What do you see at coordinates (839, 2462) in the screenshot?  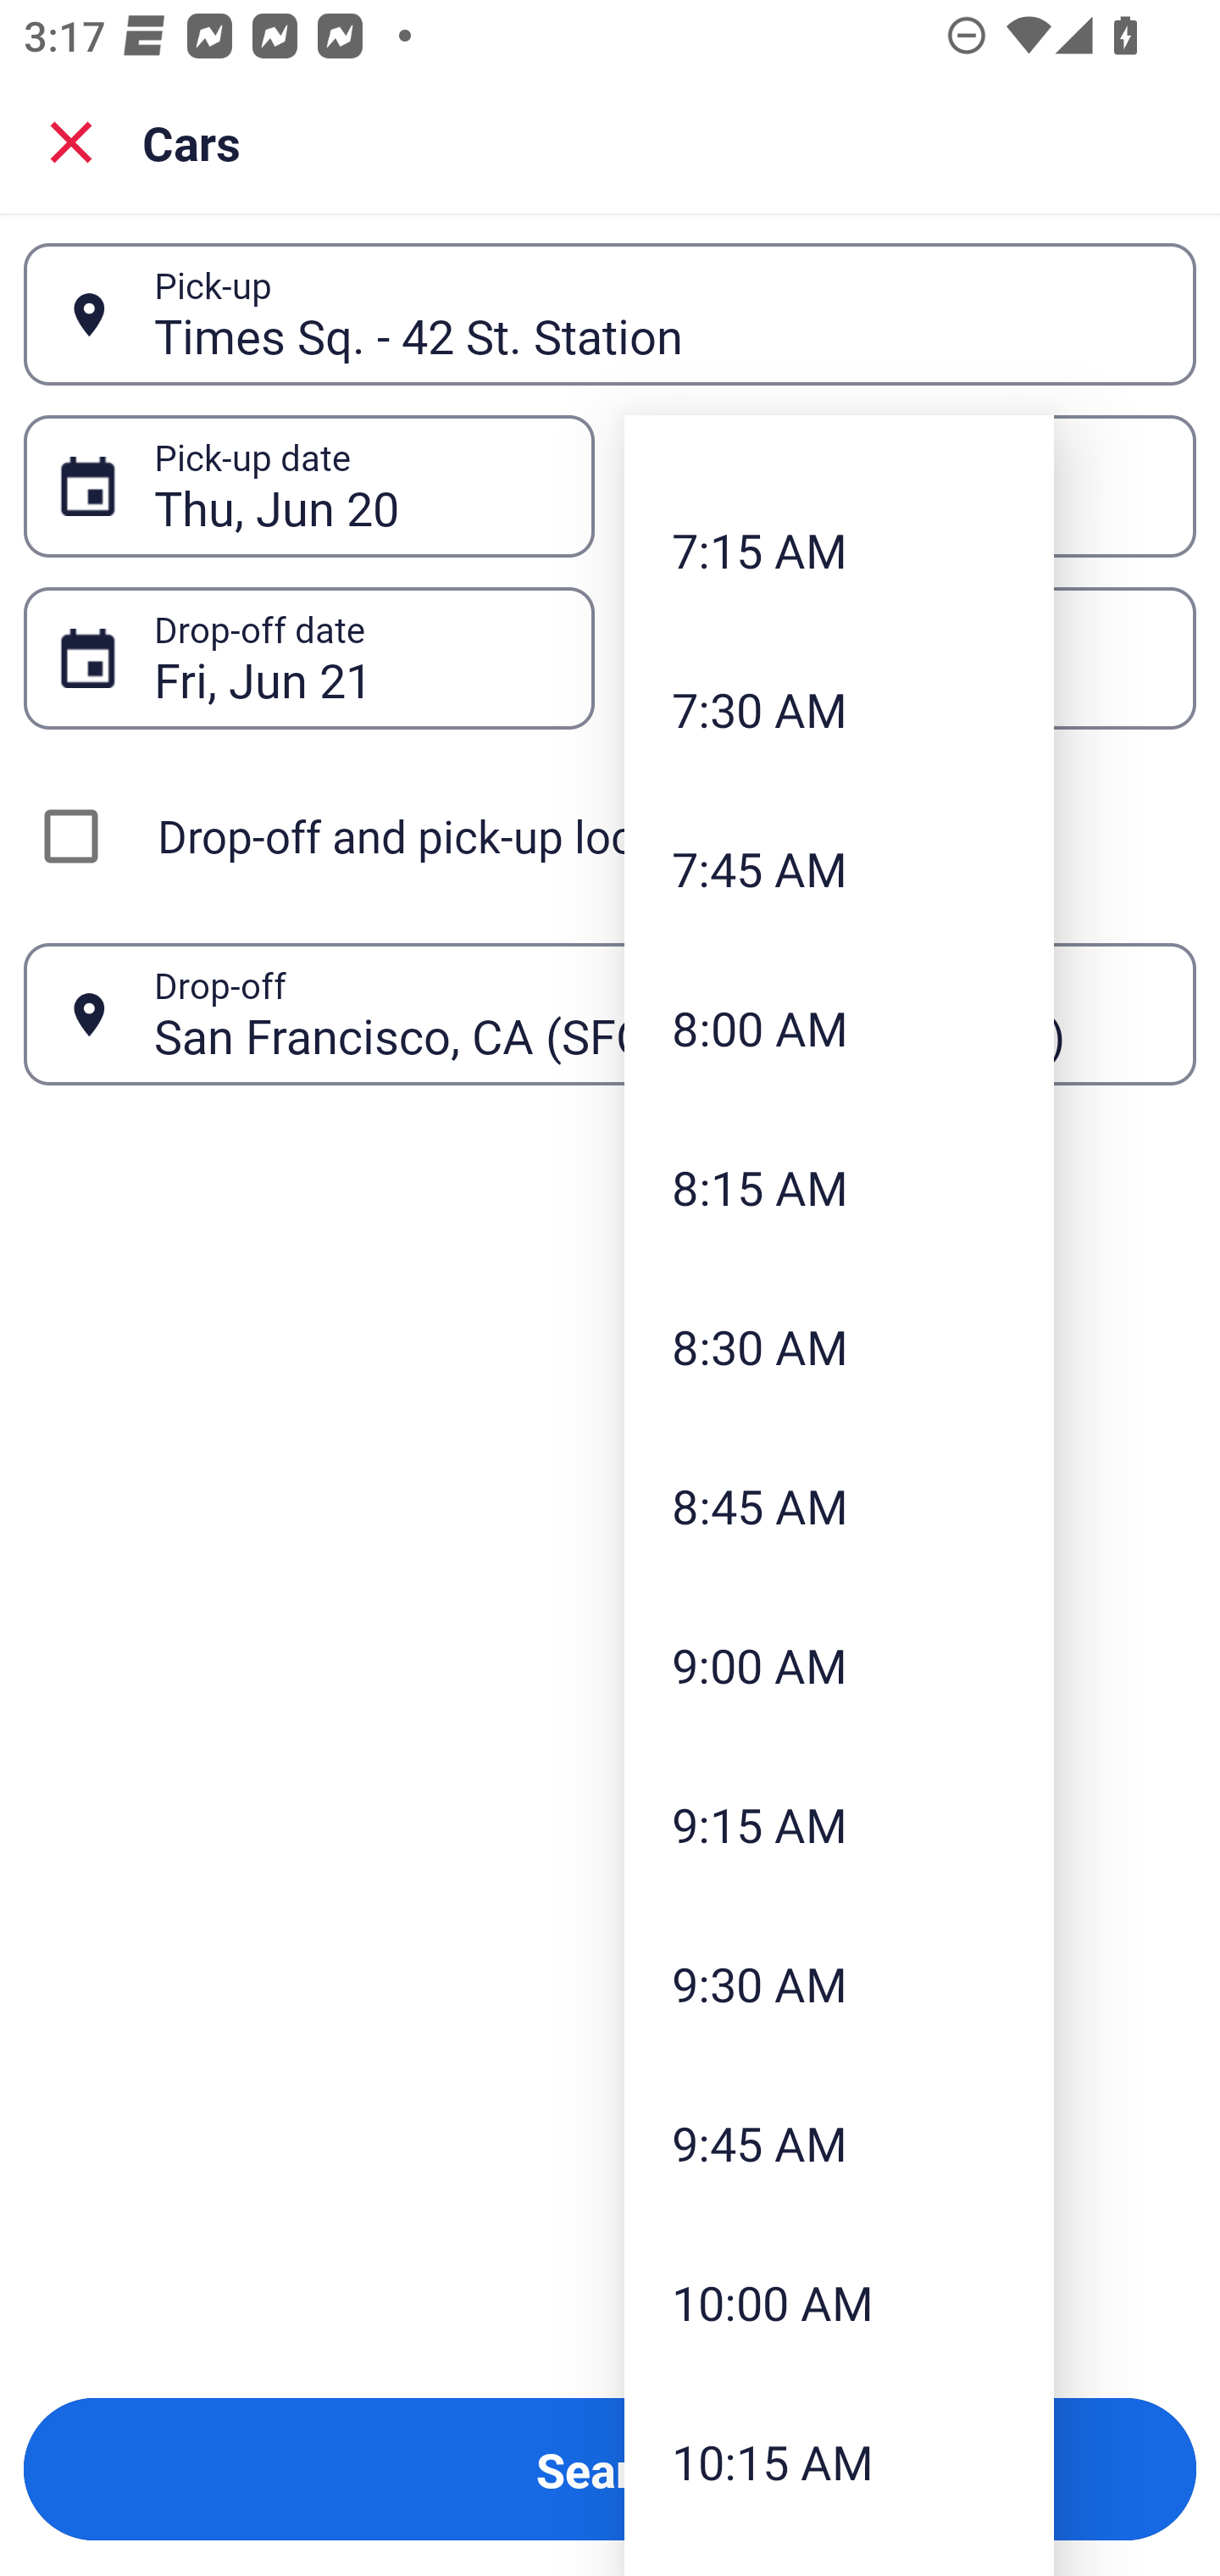 I see `10:15 AM` at bounding box center [839, 2462].